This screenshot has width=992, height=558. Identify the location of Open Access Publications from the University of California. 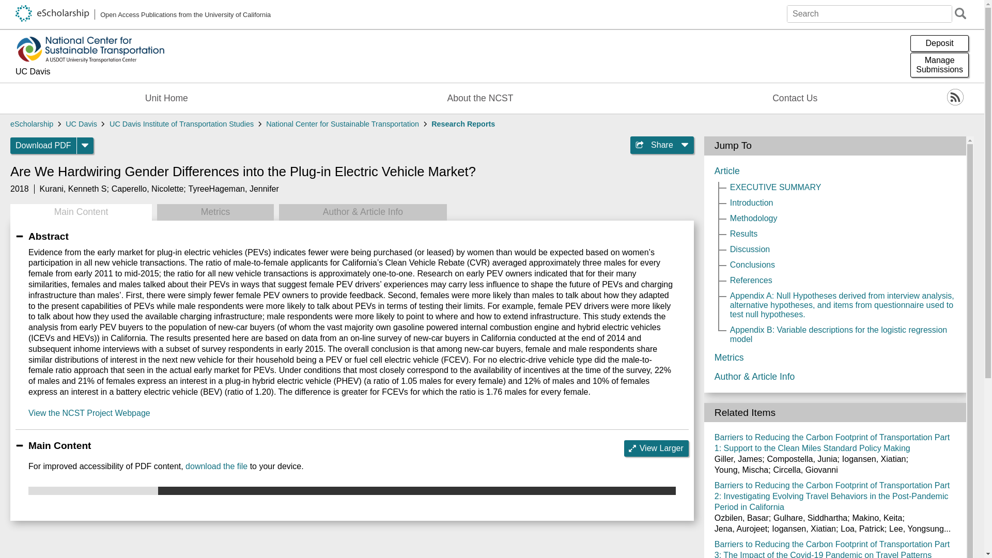
(143, 14).